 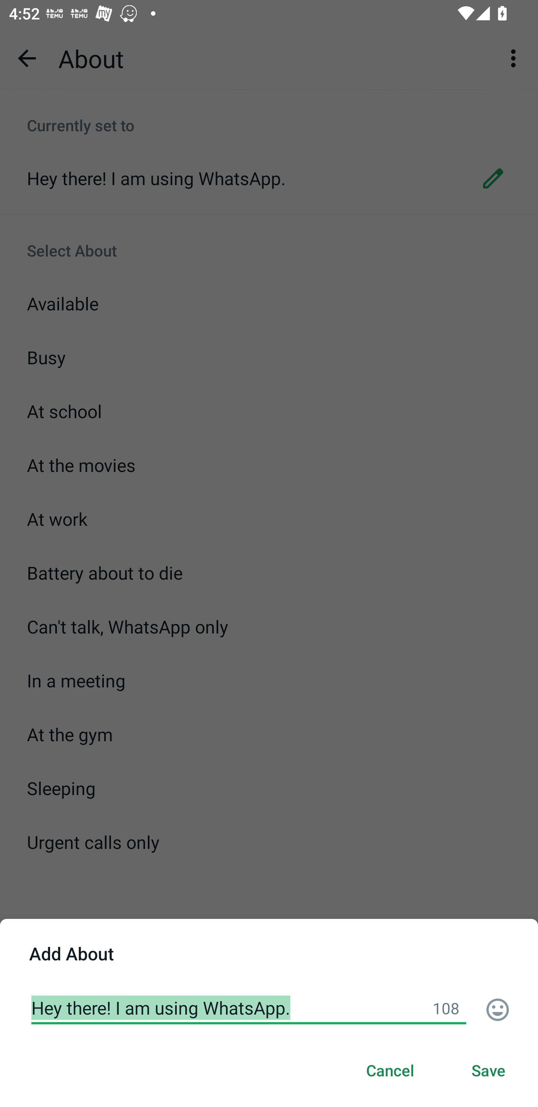 I want to click on Hey there! I am using WhatsApp., so click(x=249, y=1008).